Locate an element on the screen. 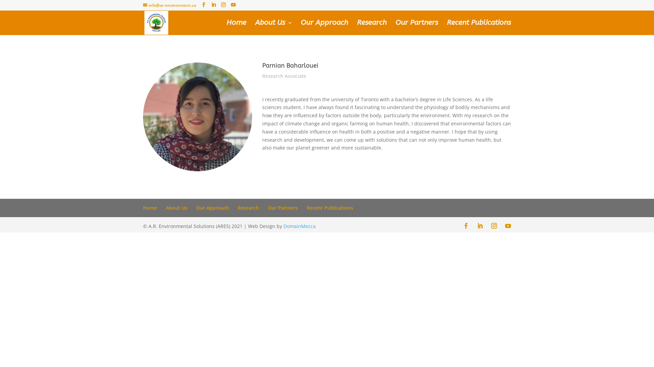 This screenshot has height=367, width=654. About Us is located at coordinates (176, 208).